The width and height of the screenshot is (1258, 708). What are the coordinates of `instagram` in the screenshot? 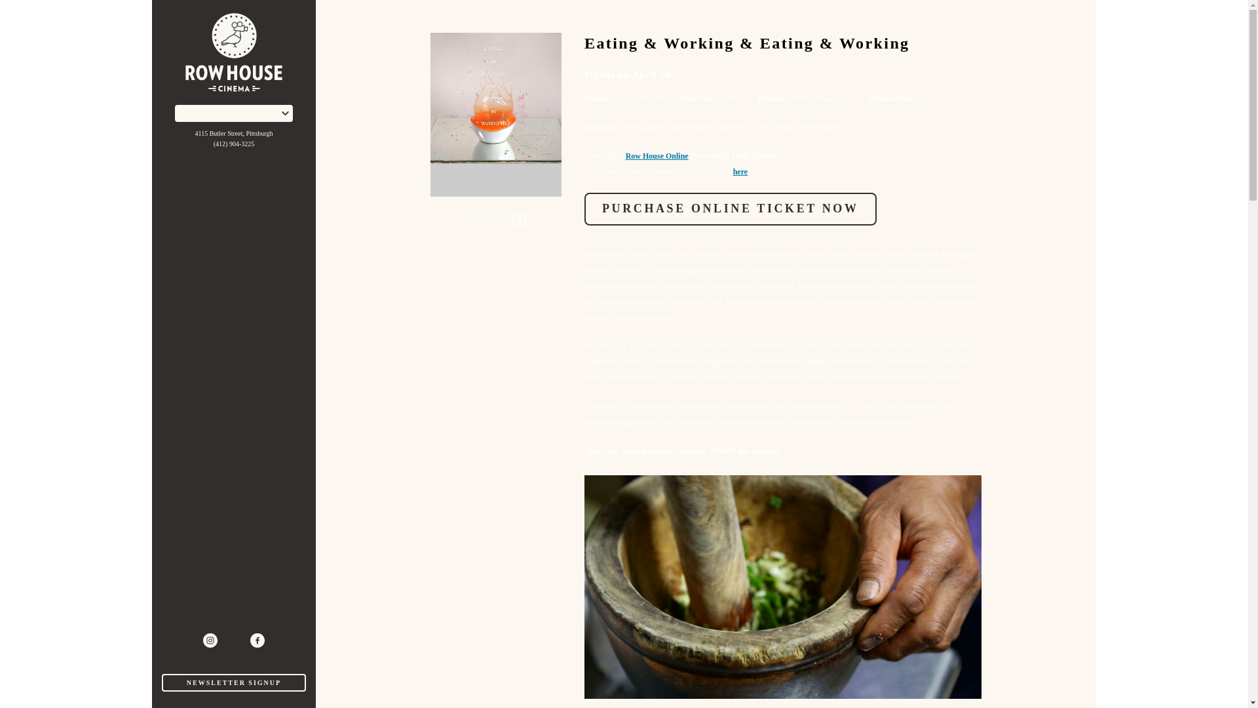 It's located at (210, 640).